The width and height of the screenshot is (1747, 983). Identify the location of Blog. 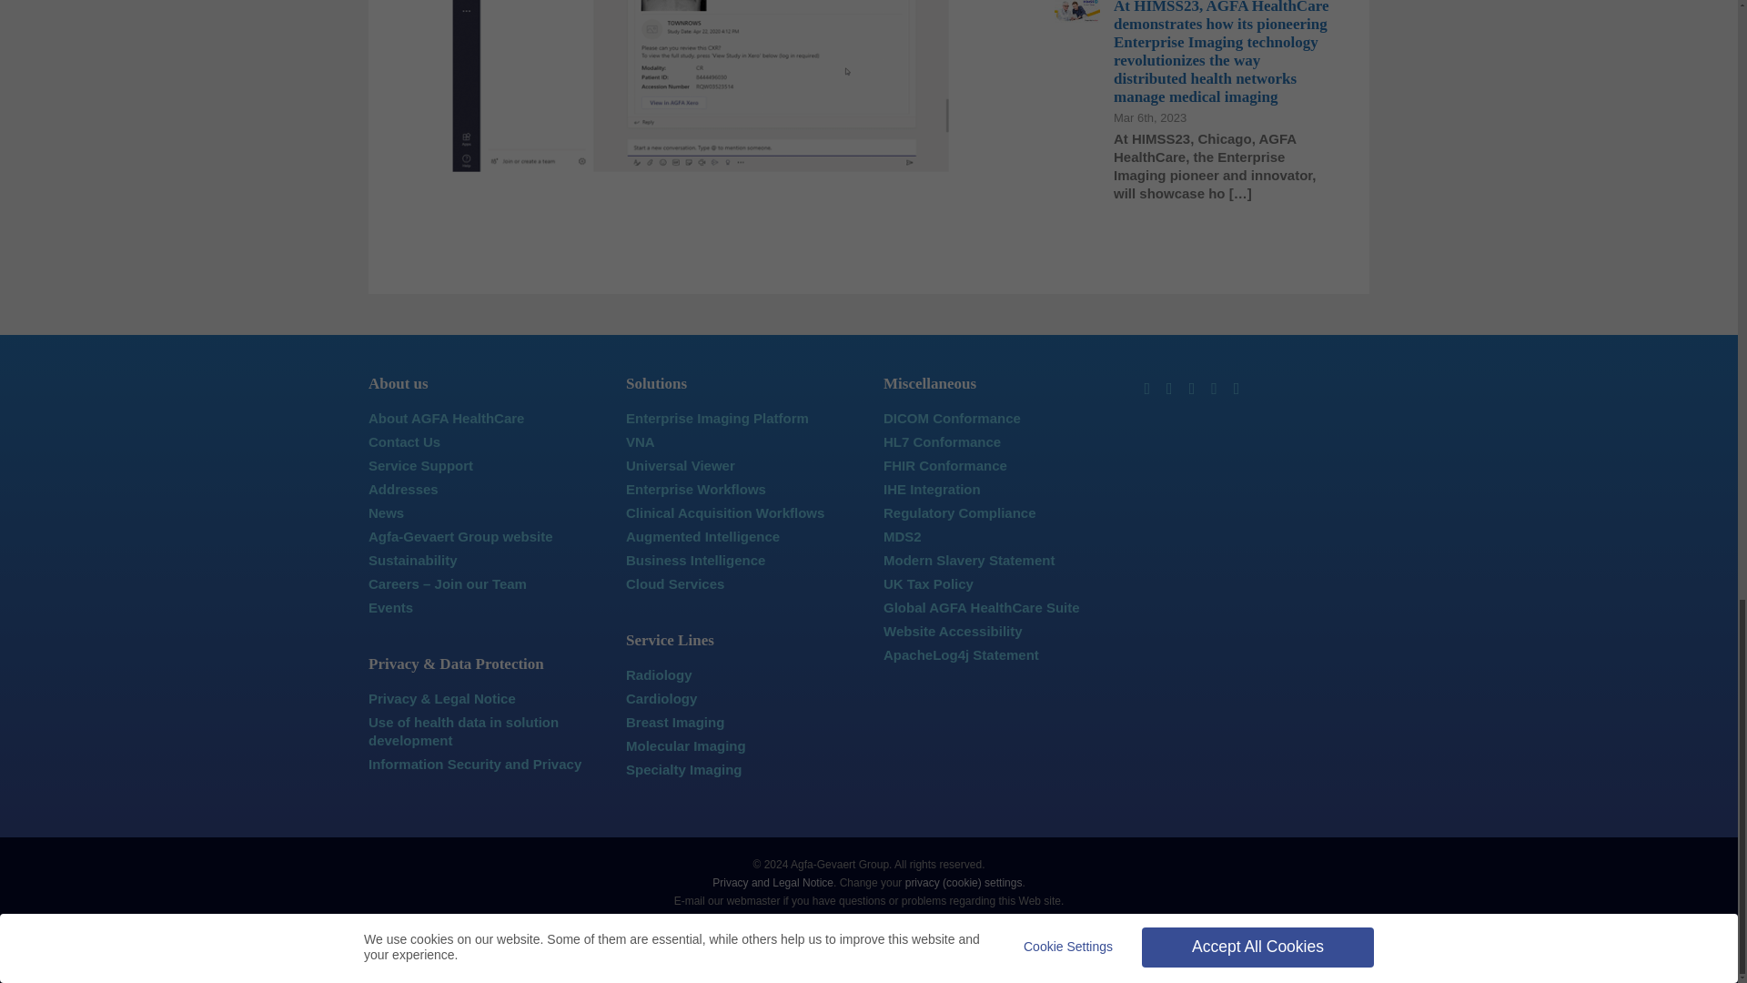
(1237, 388).